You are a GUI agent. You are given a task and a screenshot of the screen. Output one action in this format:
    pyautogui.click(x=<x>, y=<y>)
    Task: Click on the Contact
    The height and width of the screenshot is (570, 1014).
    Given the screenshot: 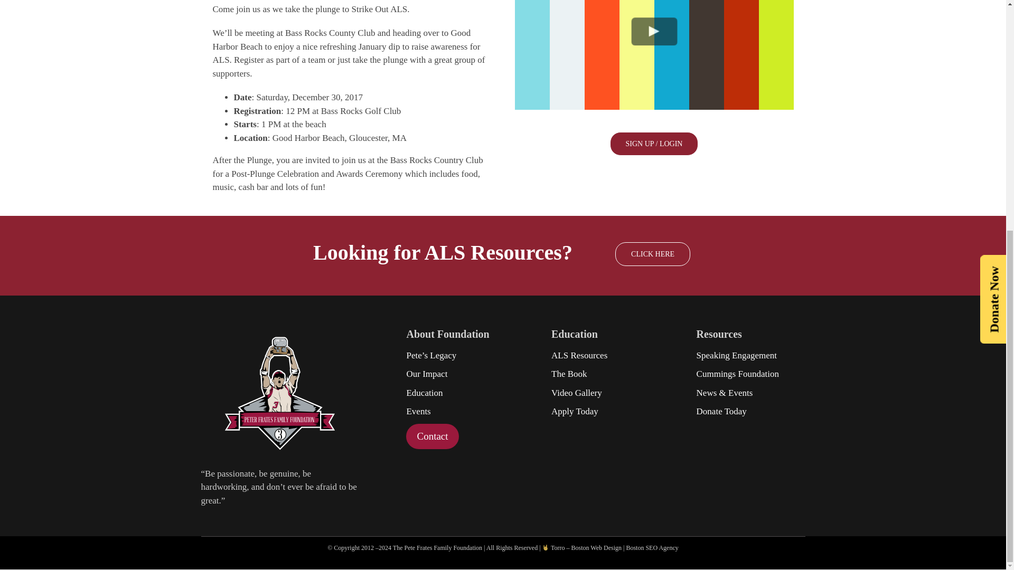 What is the action you would take?
    pyautogui.click(x=432, y=437)
    